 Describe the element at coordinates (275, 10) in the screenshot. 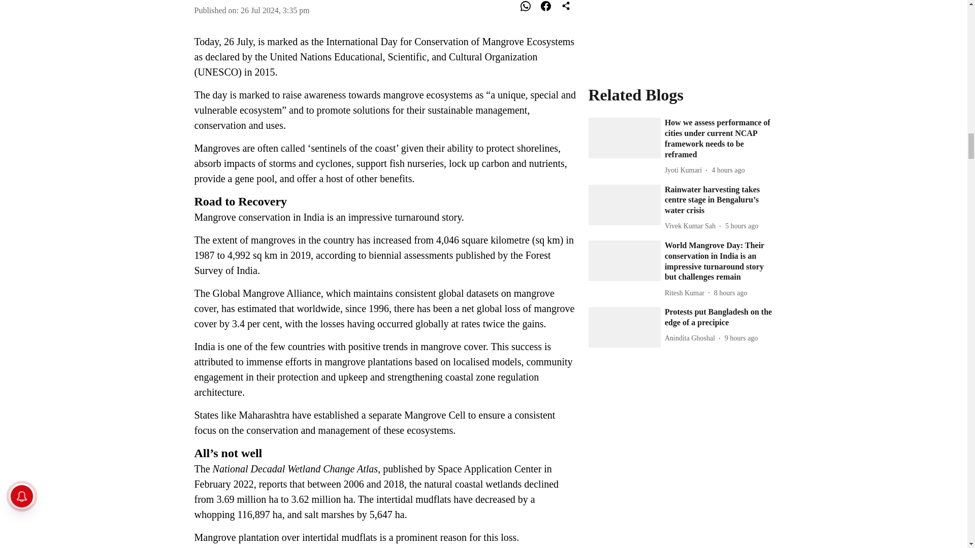

I see `2024-07-26 07:35` at that location.